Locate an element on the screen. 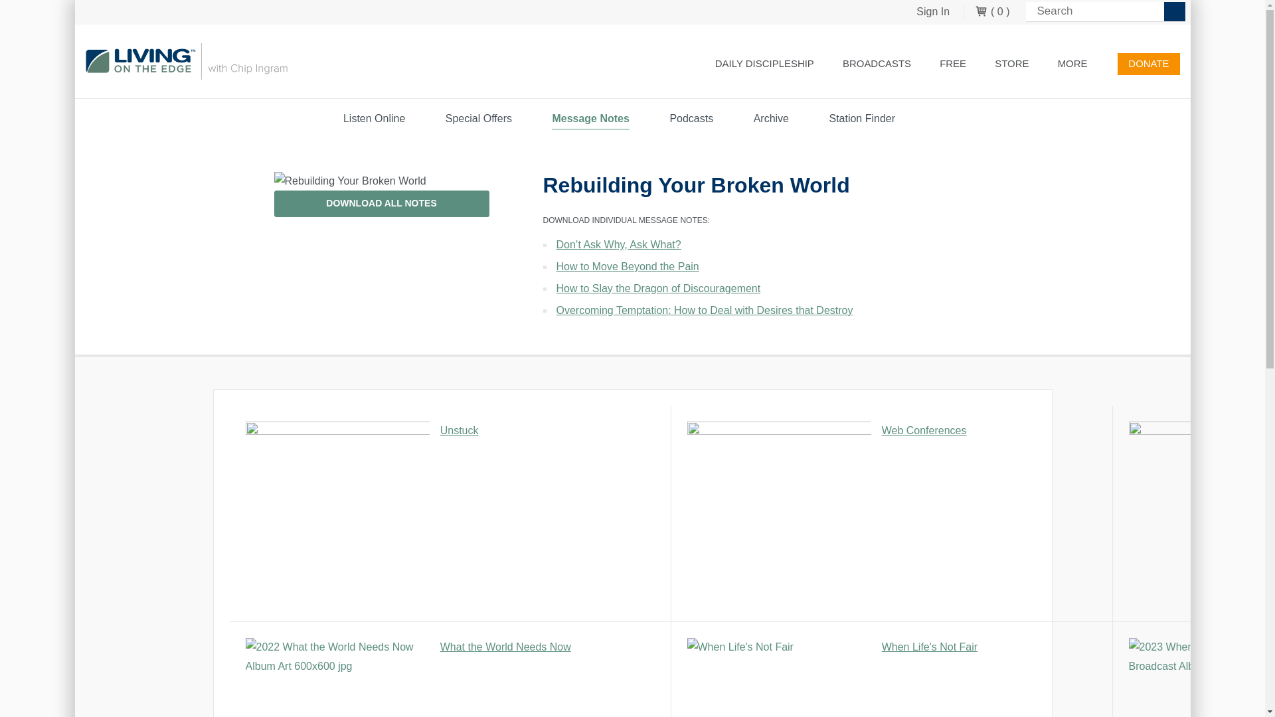  Living on the Edge is located at coordinates (186, 61).